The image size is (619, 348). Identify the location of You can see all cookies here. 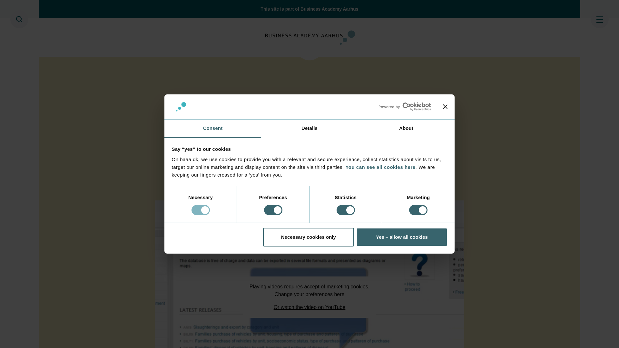
(380, 167).